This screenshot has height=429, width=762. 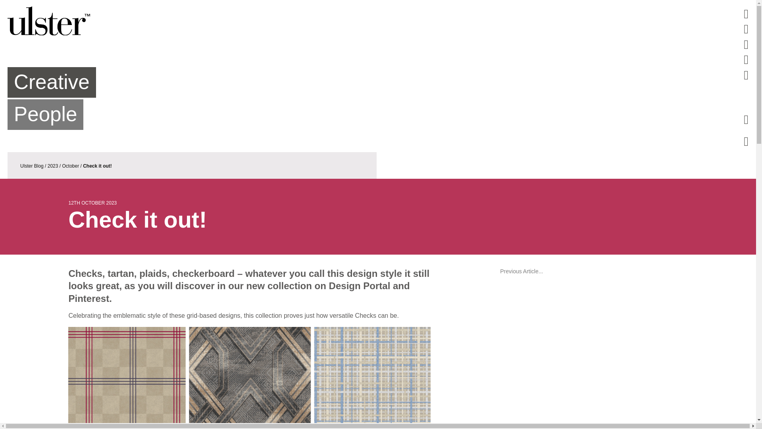 What do you see at coordinates (746, 14) in the screenshot?
I see `Pinterest` at bounding box center [746, 14].